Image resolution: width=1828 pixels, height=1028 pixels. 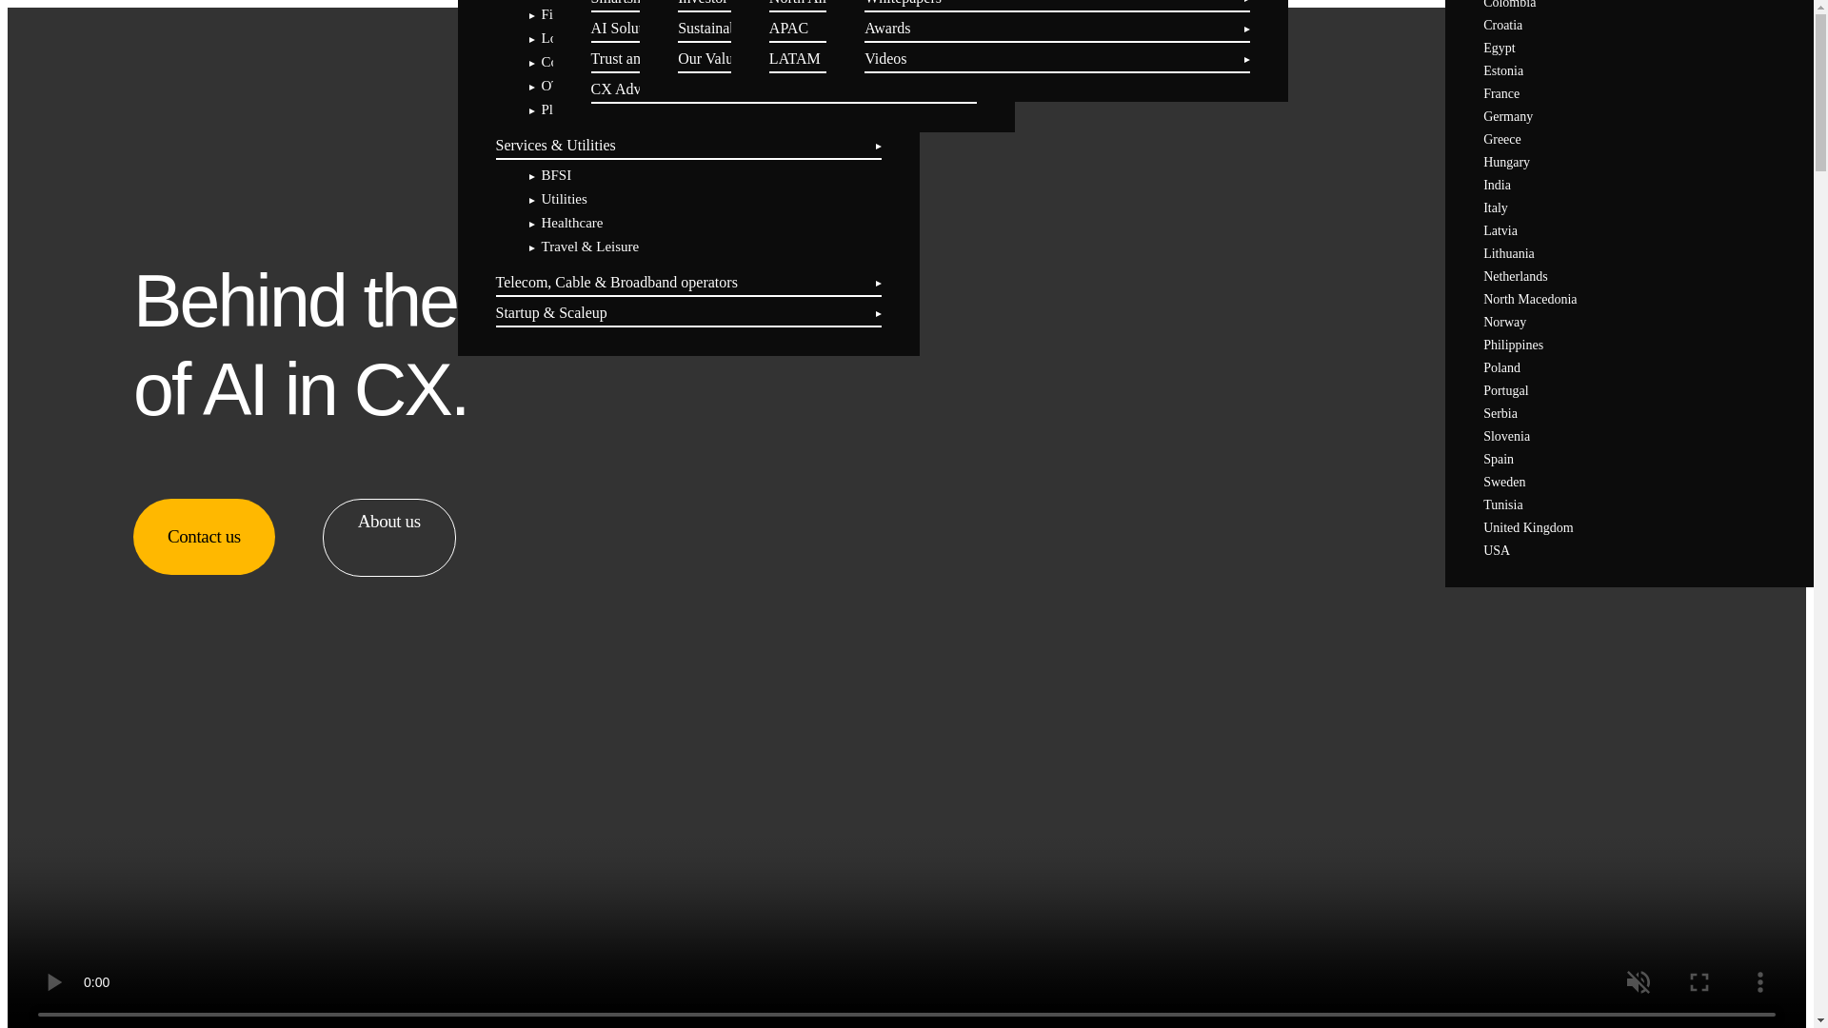 I want to click on APAC, so click(x=788, y=27).